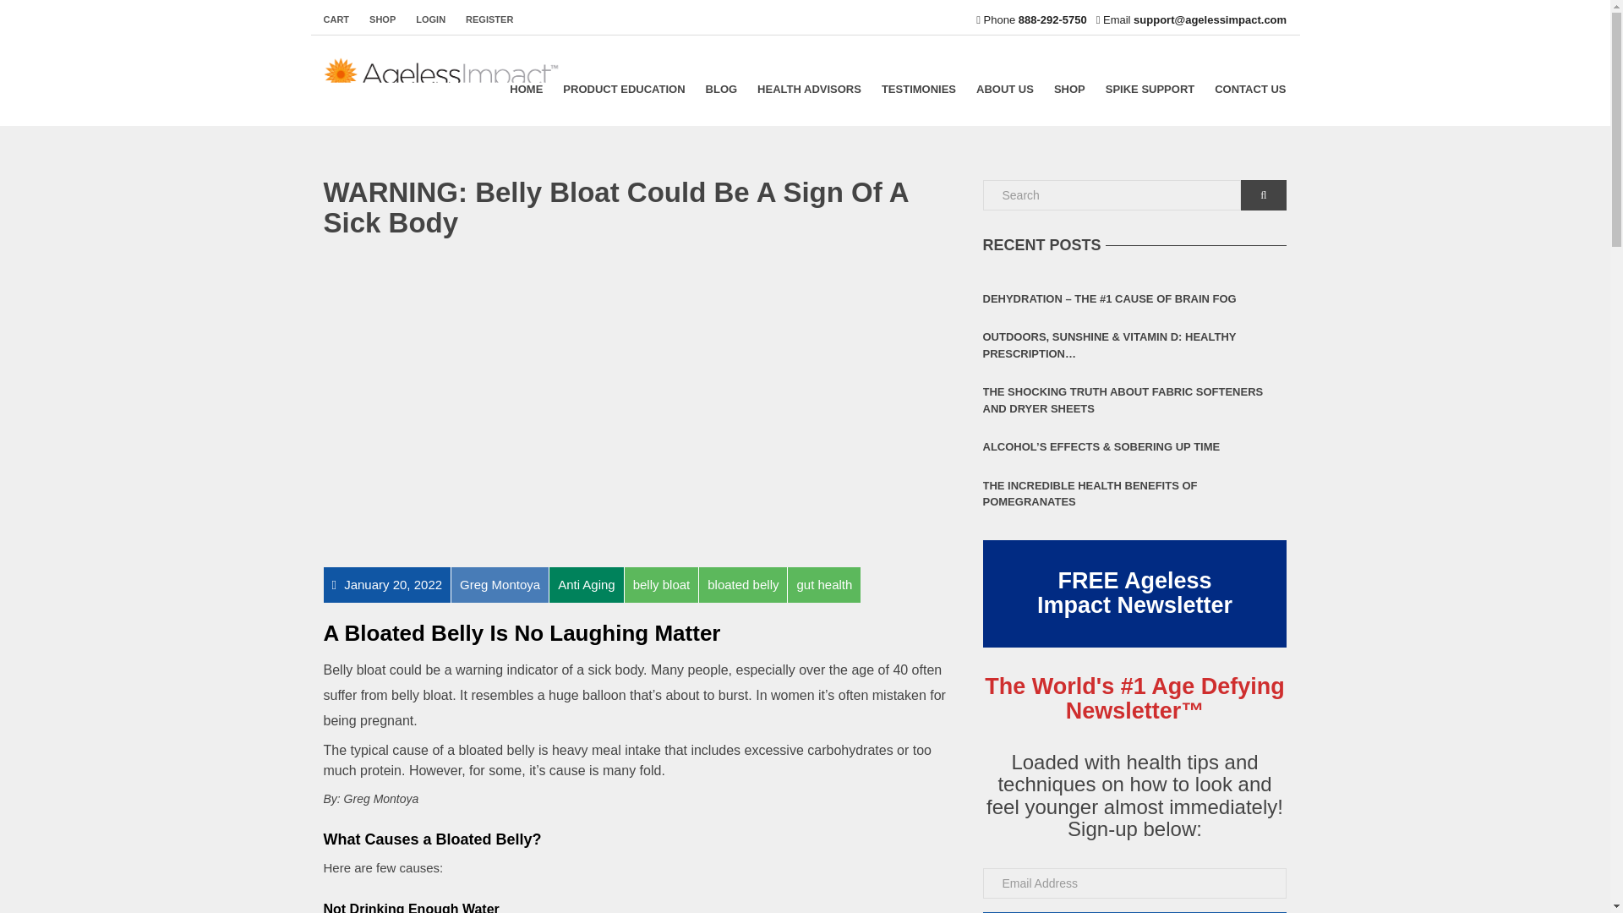 The image size is (1623, 913). What do you see at coordinates (382, 19) in the screenshot?
I see `SHOP` at bounding box center [382, 19].